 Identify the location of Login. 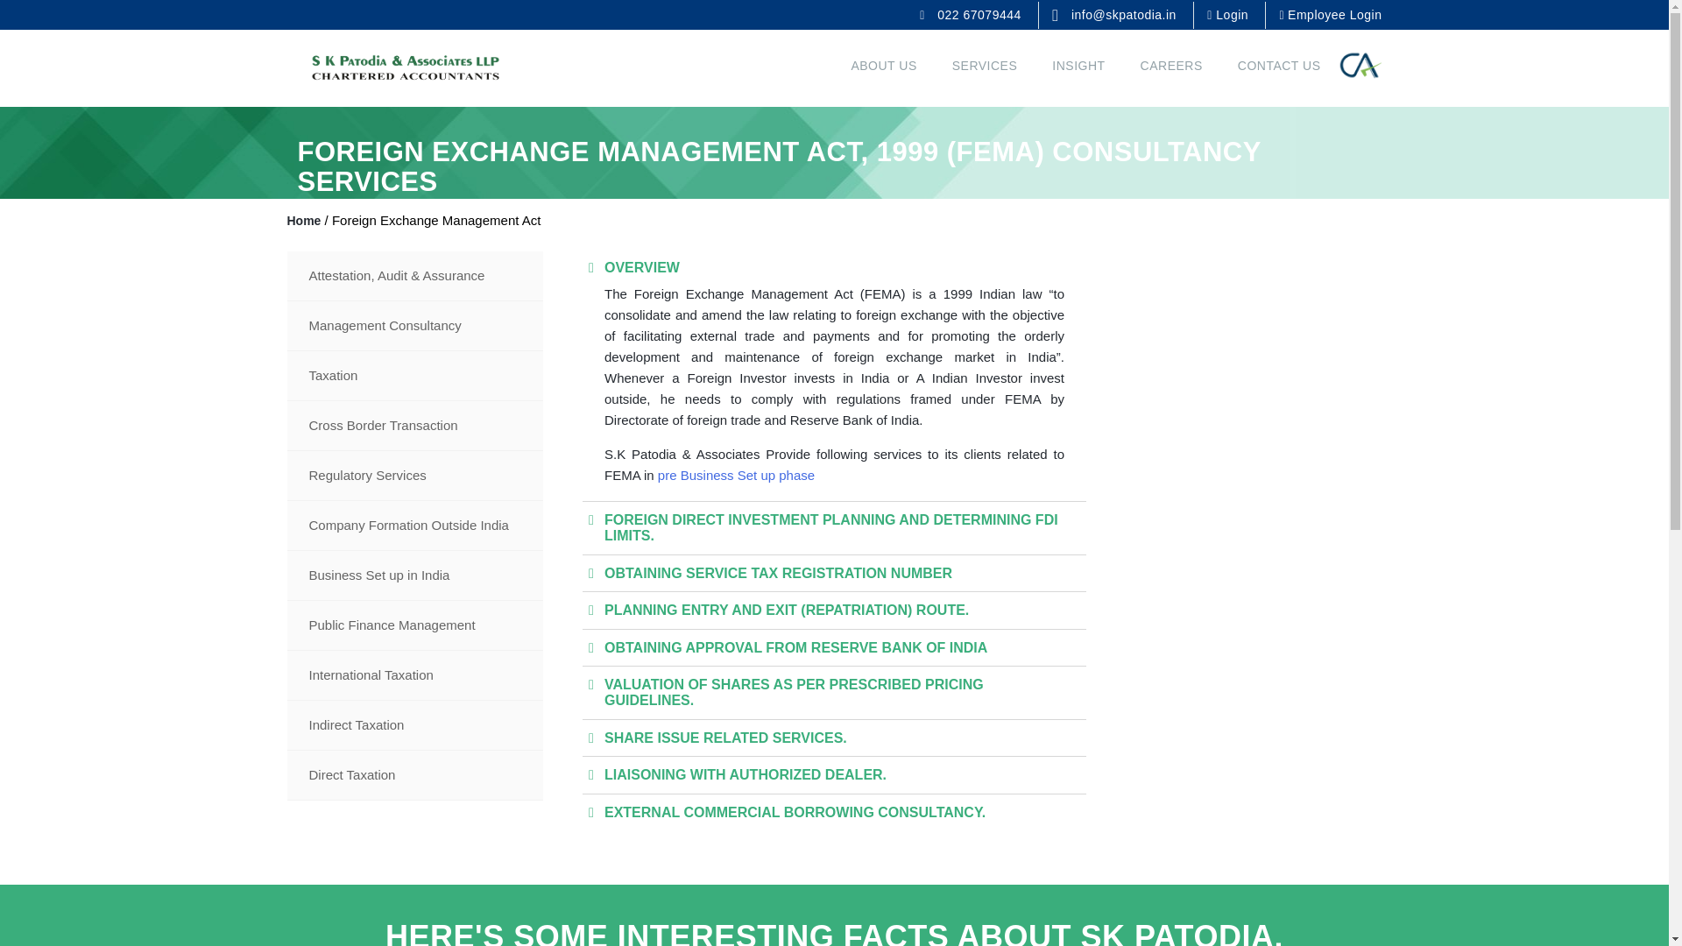
(1229, 14).